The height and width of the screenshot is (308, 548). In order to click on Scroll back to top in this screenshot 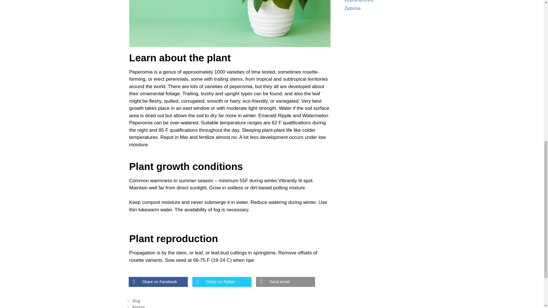, I will do `click(529, 271)`.